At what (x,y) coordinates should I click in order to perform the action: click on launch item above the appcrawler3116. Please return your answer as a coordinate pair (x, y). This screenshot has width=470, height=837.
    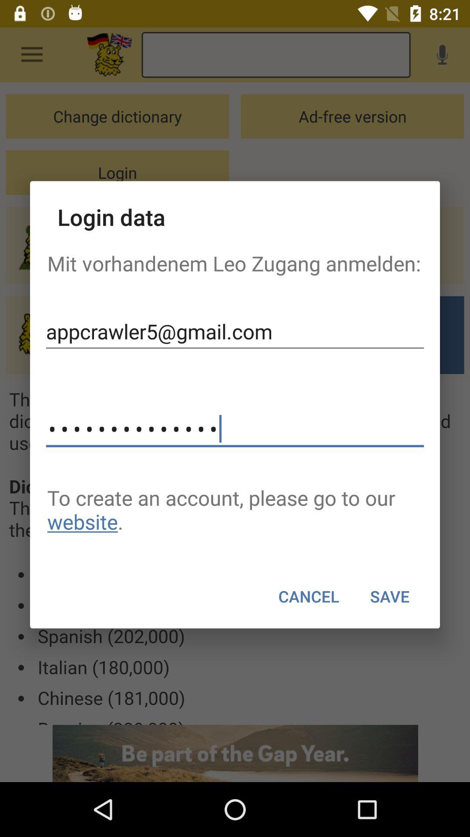
    Looking at the image, I should click on (235, 331).